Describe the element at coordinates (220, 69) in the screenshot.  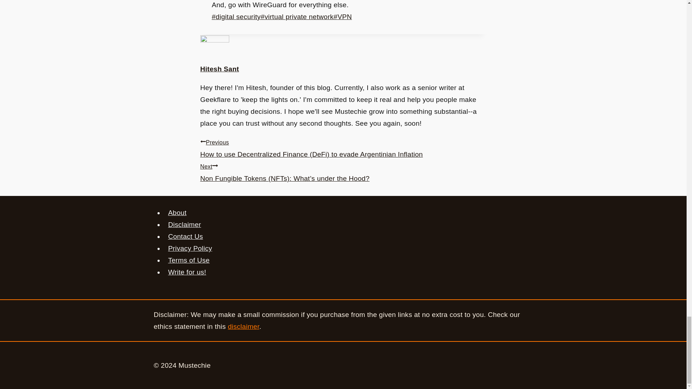
I see `Posts by Hitesh Sant` at that location.